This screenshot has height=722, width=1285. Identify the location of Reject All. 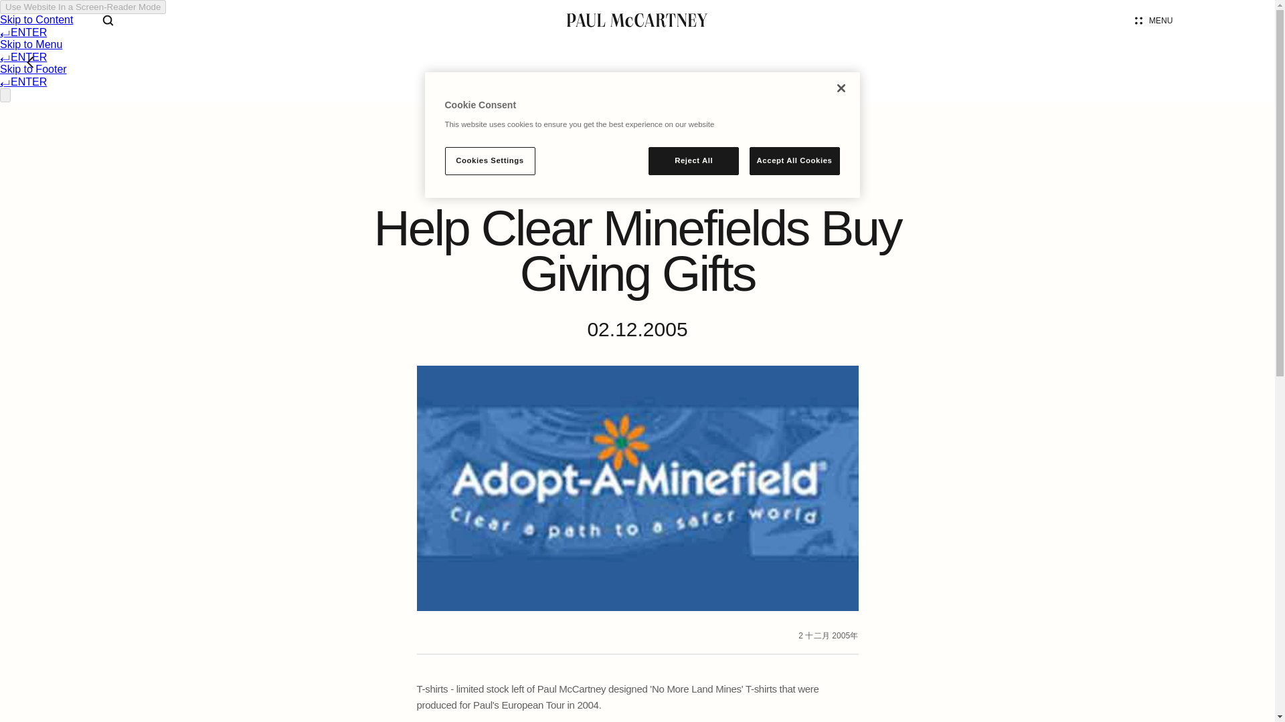
(693, 161).